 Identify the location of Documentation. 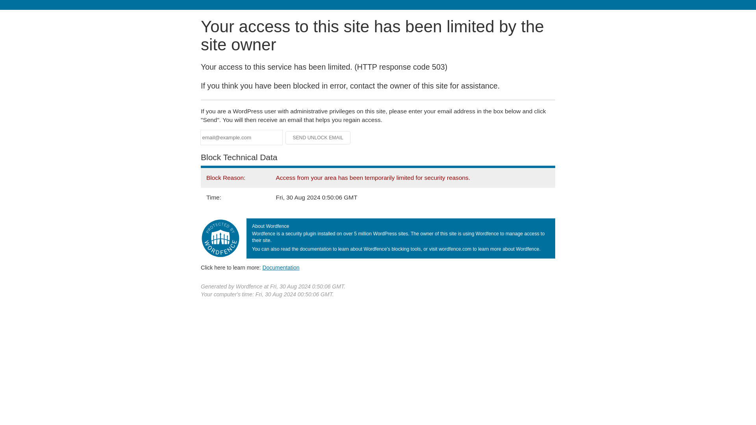
(281, 267).